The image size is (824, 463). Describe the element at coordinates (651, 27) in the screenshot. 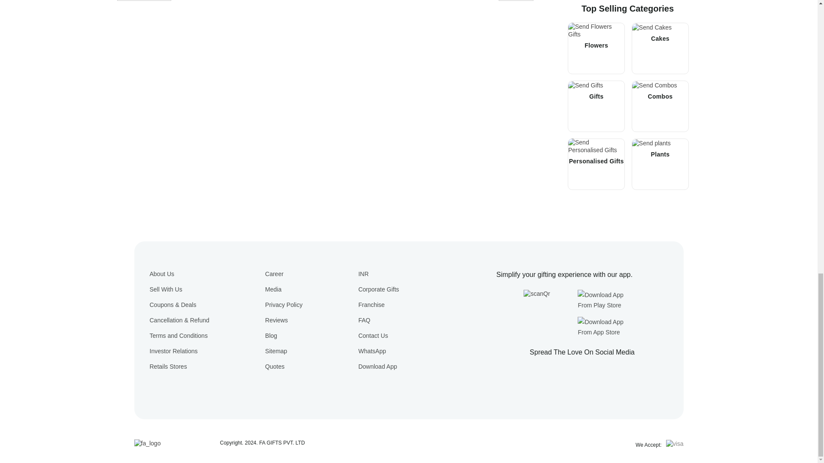

I see `Send Cakes` at that location.